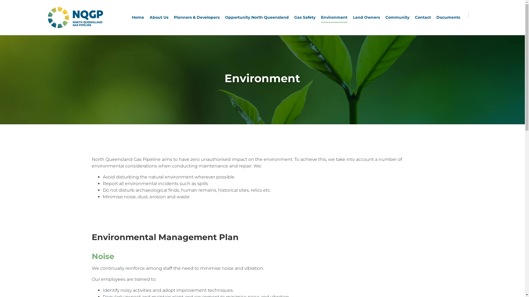 This screenshot has height=297, width=529. I want to click on Gas Safety, so click(305, 18).